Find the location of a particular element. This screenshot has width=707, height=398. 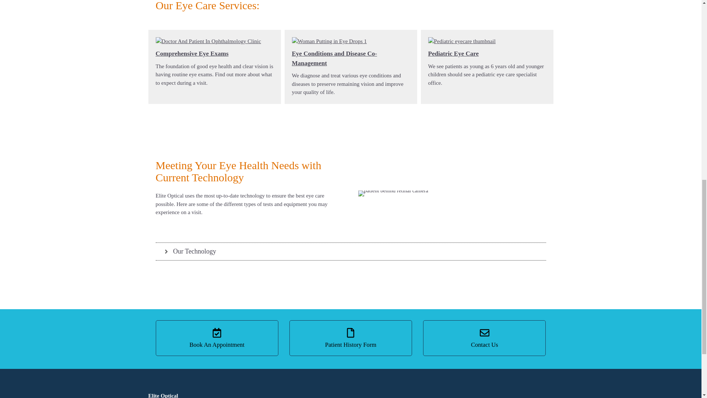

Eye Conditions and Disease Co-Management is located at coordinates (334, 58).